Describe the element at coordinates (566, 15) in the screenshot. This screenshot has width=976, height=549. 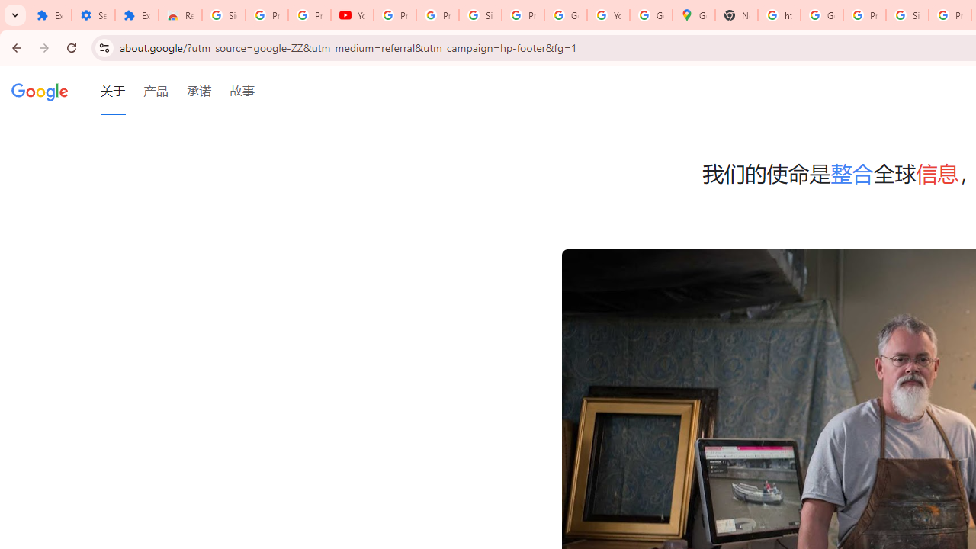
I see `Google Account` at that location.